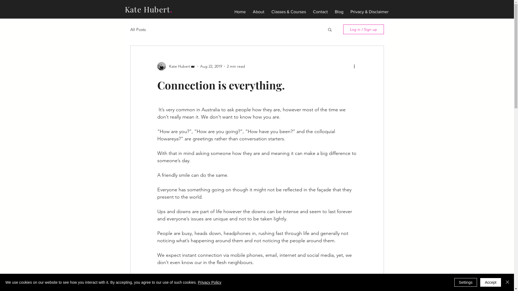 This screenshot has height=291, width=518. Describe the element at coordinates (339, 9) in the screenshot. I see `Blog` at that location.